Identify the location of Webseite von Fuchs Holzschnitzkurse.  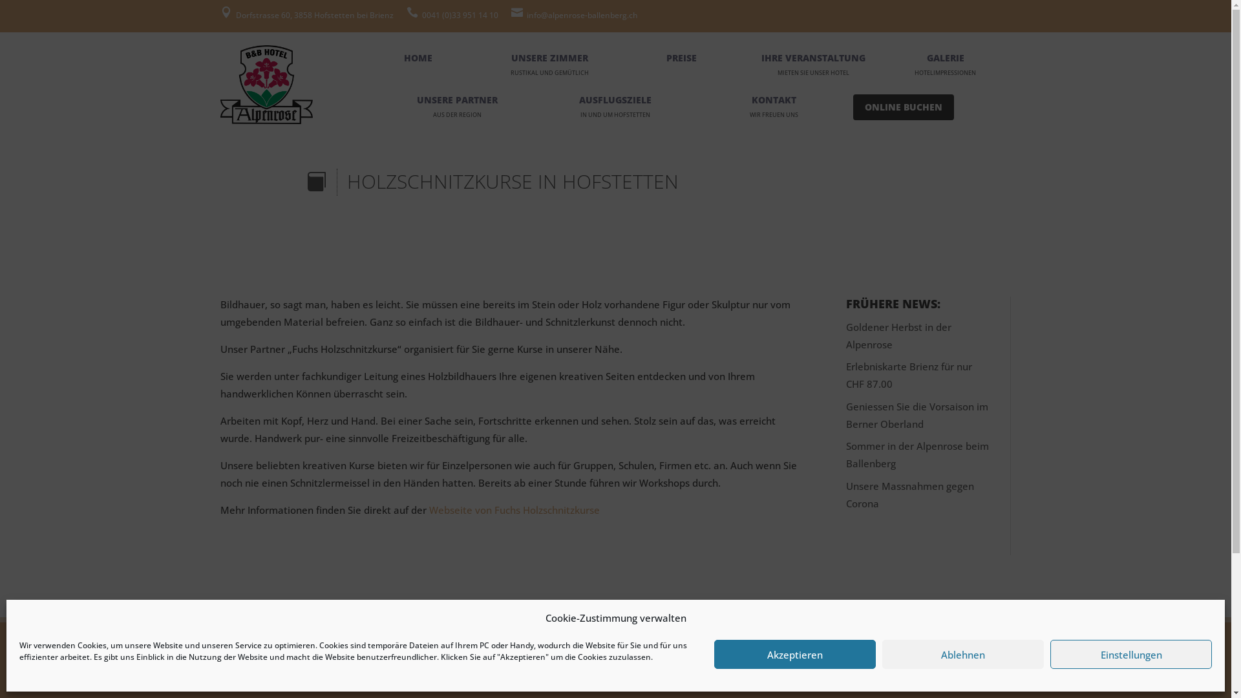
(514, 510).